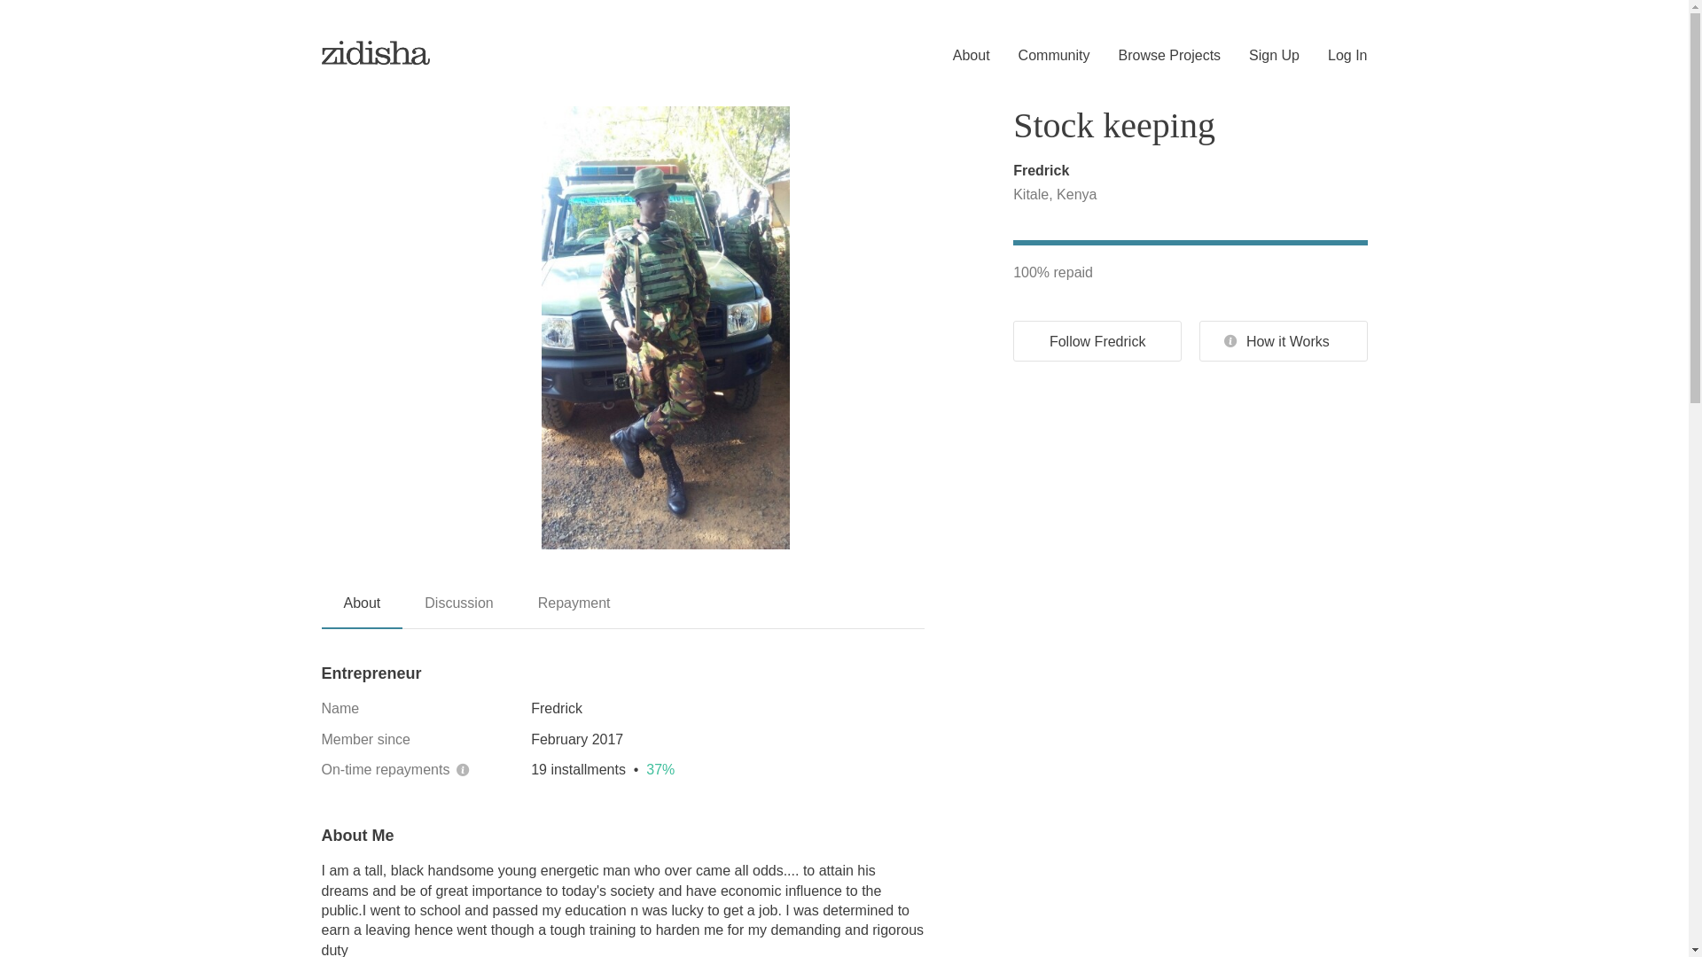  What do you see at coordinates (1041, 56) in the screenshot?
I see `Community` at bounding box center [1041, 56].